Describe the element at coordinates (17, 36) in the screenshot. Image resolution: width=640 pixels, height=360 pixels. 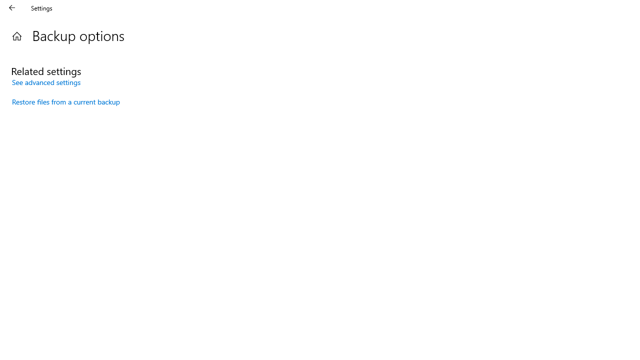
I see `Home` at that location.